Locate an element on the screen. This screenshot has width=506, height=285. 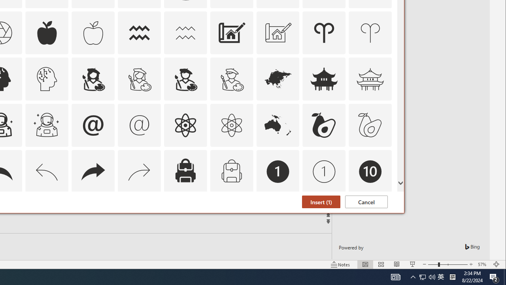
AutomationID: Icons_ArtistFemale_M is located at coordinates (140, 79).